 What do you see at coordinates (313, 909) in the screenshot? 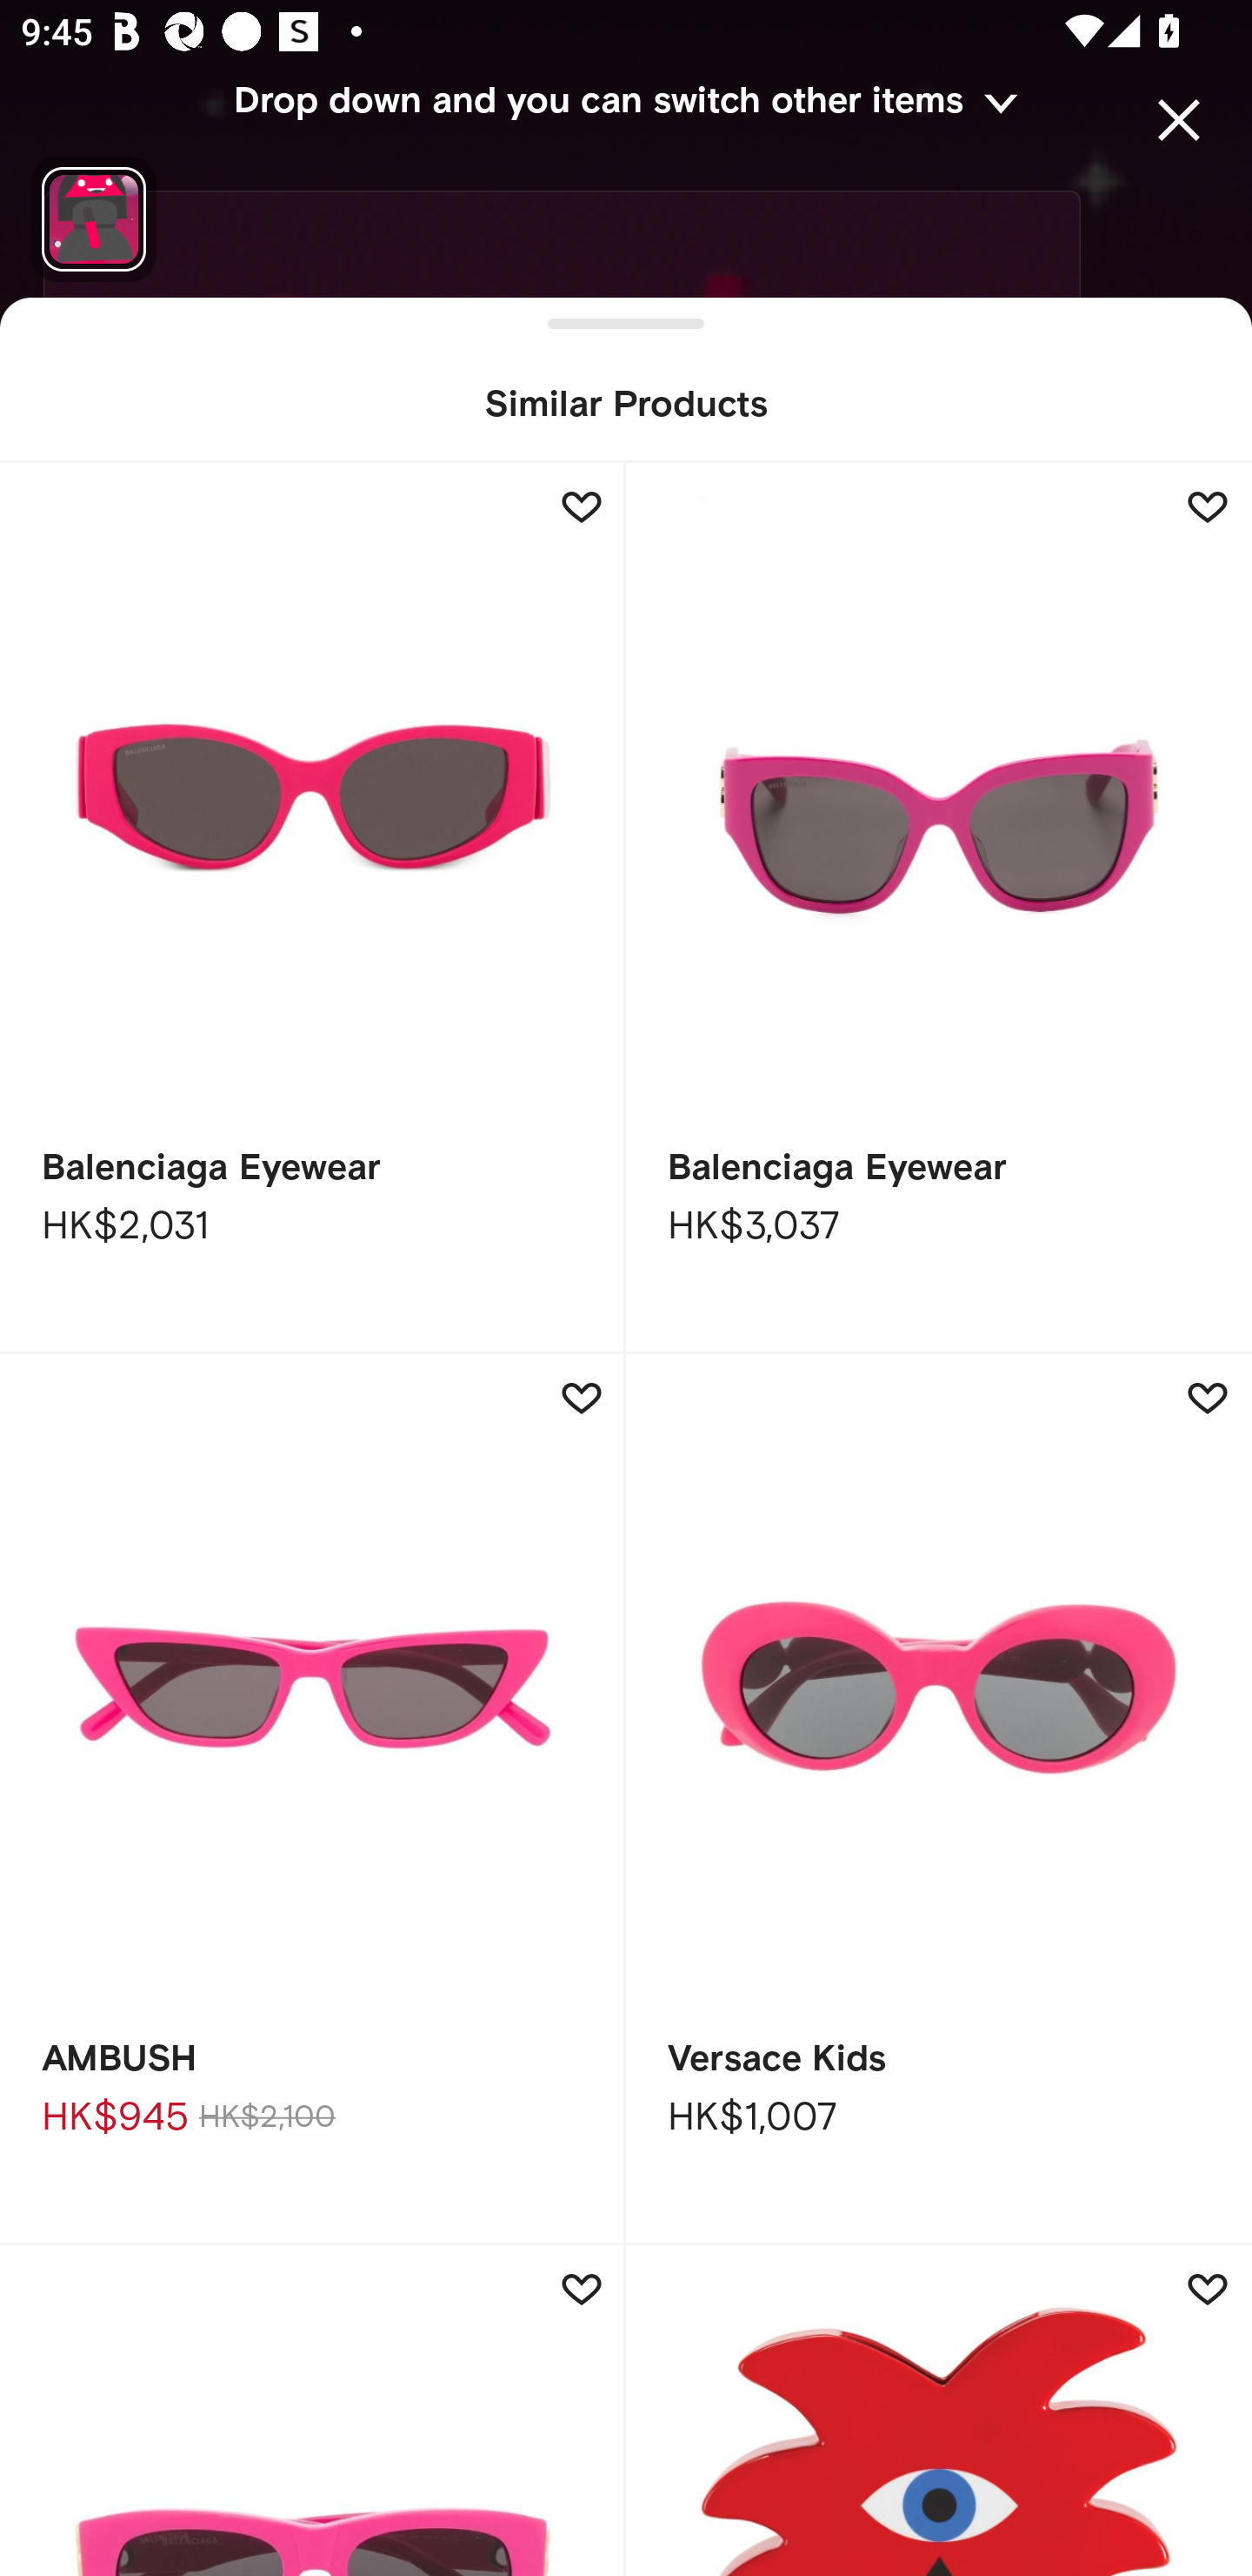
I see `Balenciaga Eyewear HK$2,031` at bounding box center [313, 909].